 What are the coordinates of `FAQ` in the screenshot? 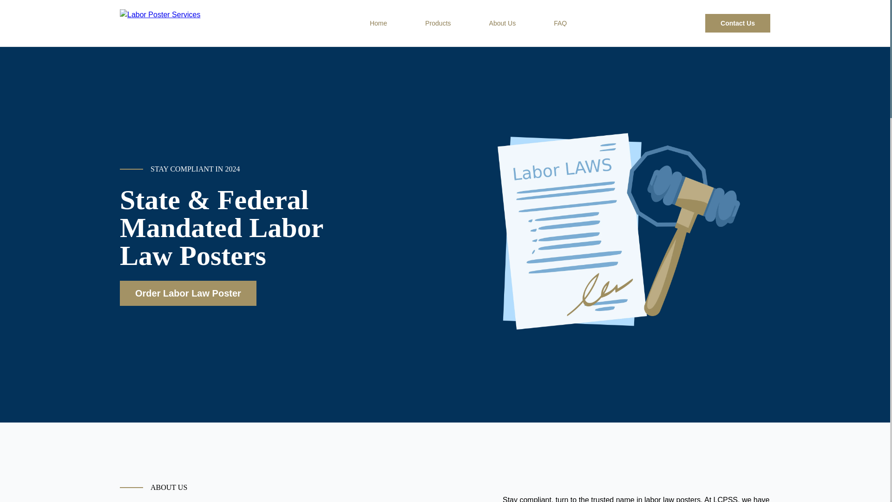 It's located at (560, 23).